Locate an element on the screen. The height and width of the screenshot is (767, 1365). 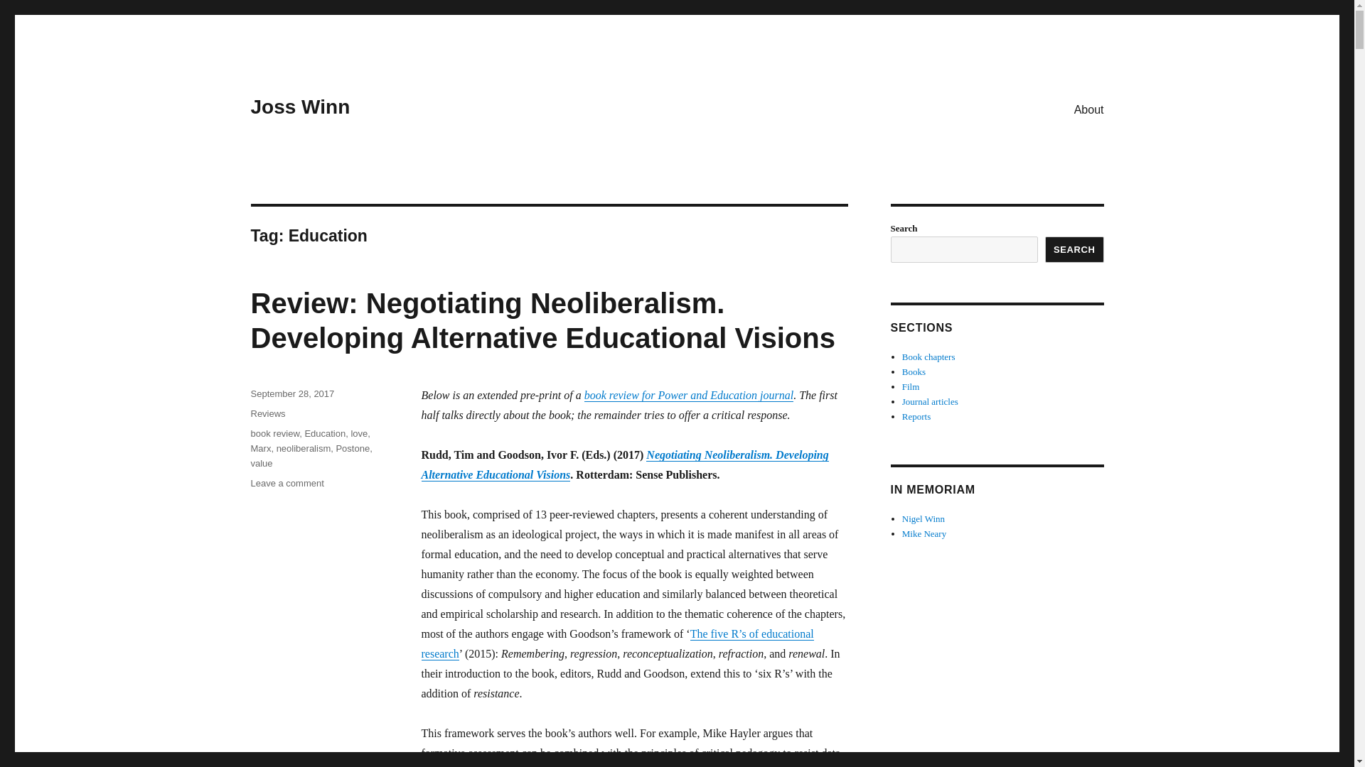
Marx is located at coordinates (260, 449).